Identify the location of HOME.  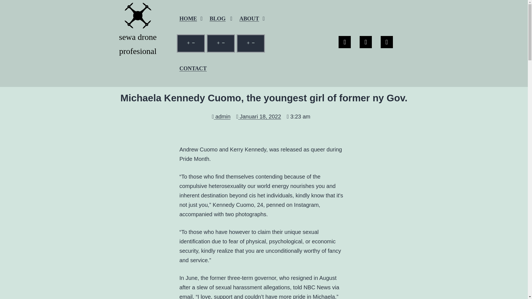
(191, 18).